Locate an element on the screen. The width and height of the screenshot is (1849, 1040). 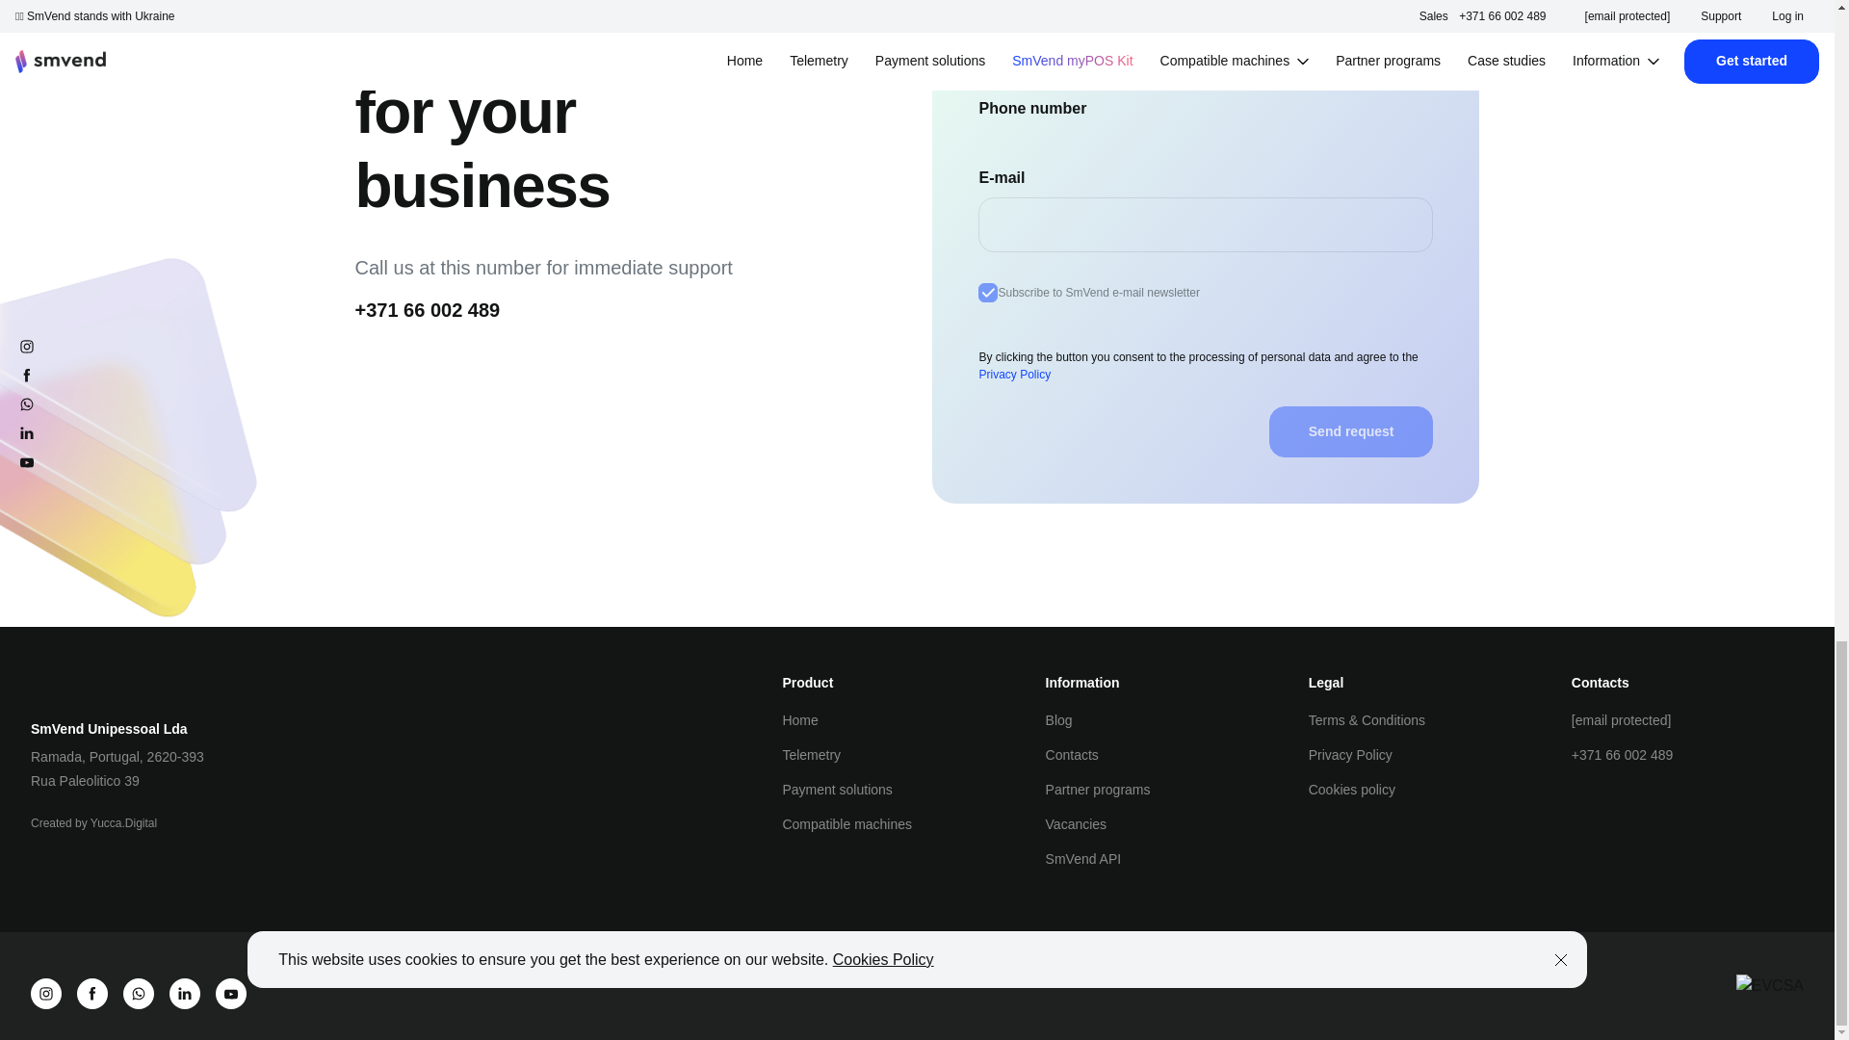
SmVend is located at coordinates (76, 684).